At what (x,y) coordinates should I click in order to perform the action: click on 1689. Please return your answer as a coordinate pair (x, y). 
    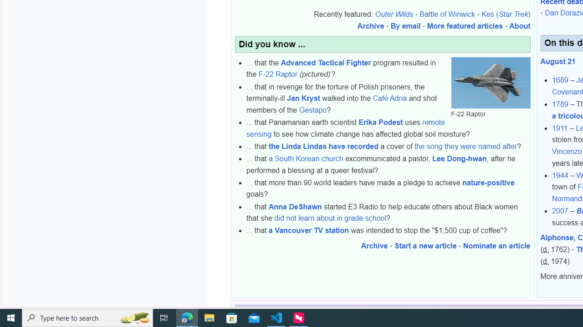
    Looking at the image, I should click on (560, 80).